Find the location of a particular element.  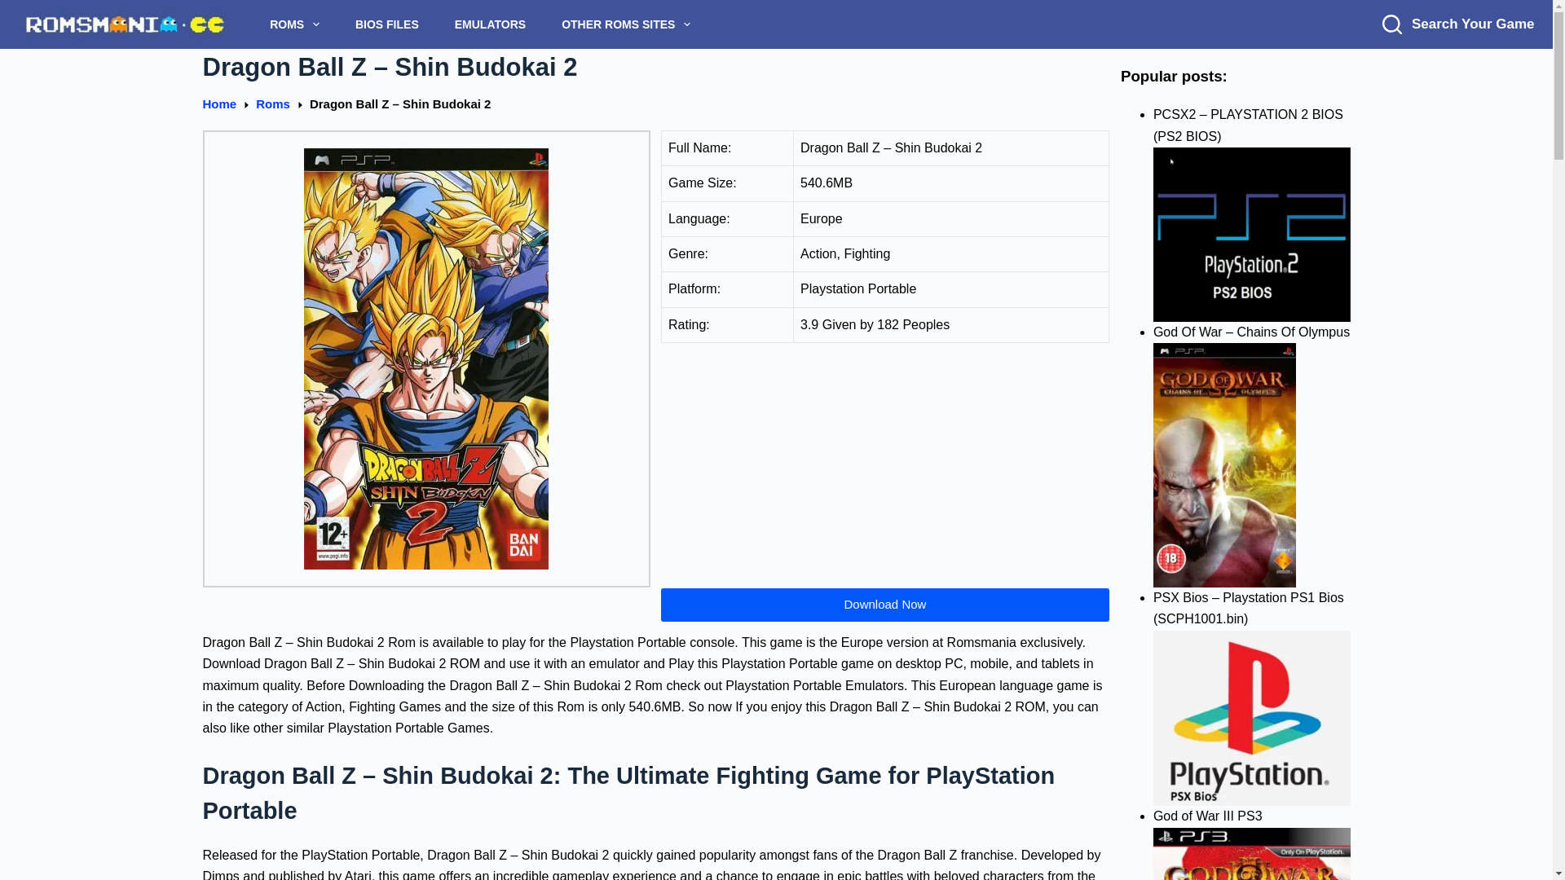

God of War III PS3 is located at coordinates (1252, 854).